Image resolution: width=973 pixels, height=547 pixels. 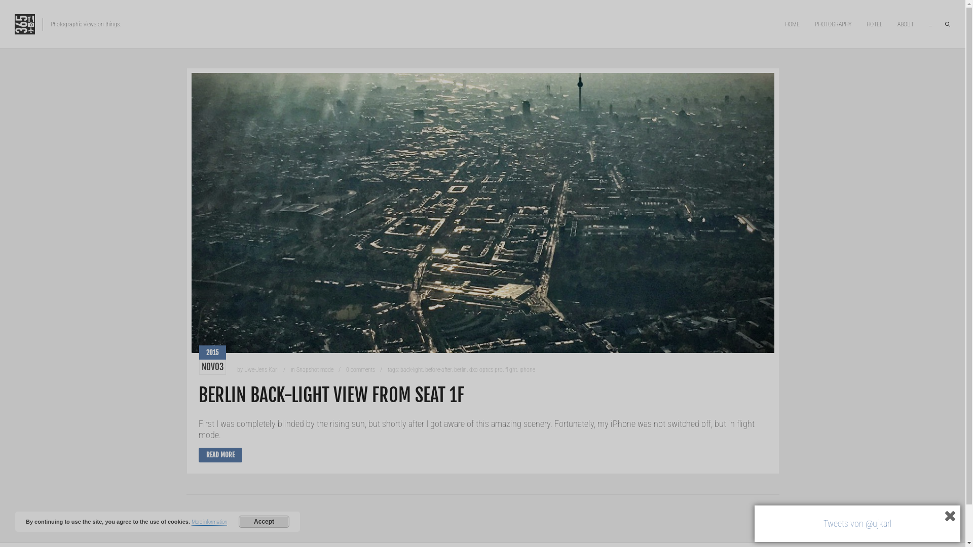 What do you see at coordinates (906, 24) in the screenshot?
I see `ABOUT` at bounding box center [906, 24].